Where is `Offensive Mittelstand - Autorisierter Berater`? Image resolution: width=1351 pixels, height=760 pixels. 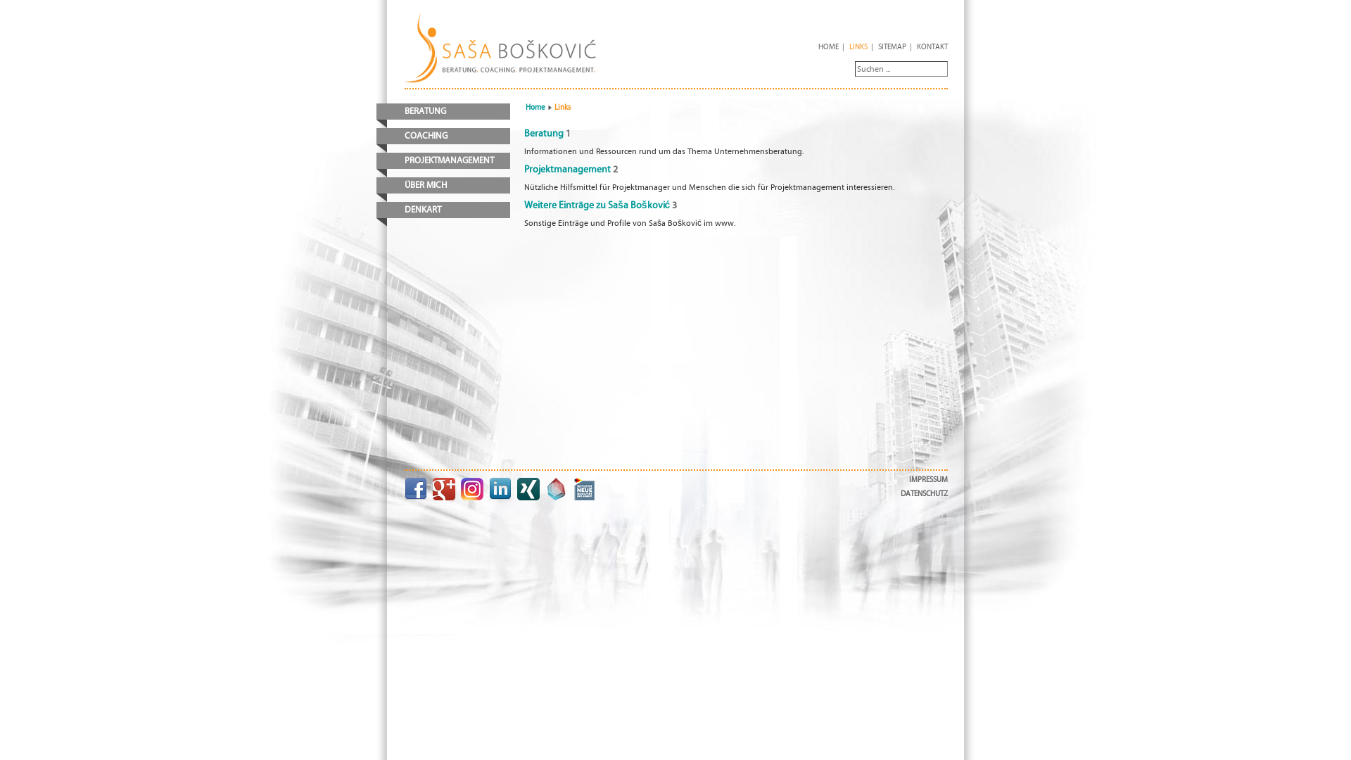
Offensive Mittelstand - Autorisierter Berater is located at coordinates (585, 489).